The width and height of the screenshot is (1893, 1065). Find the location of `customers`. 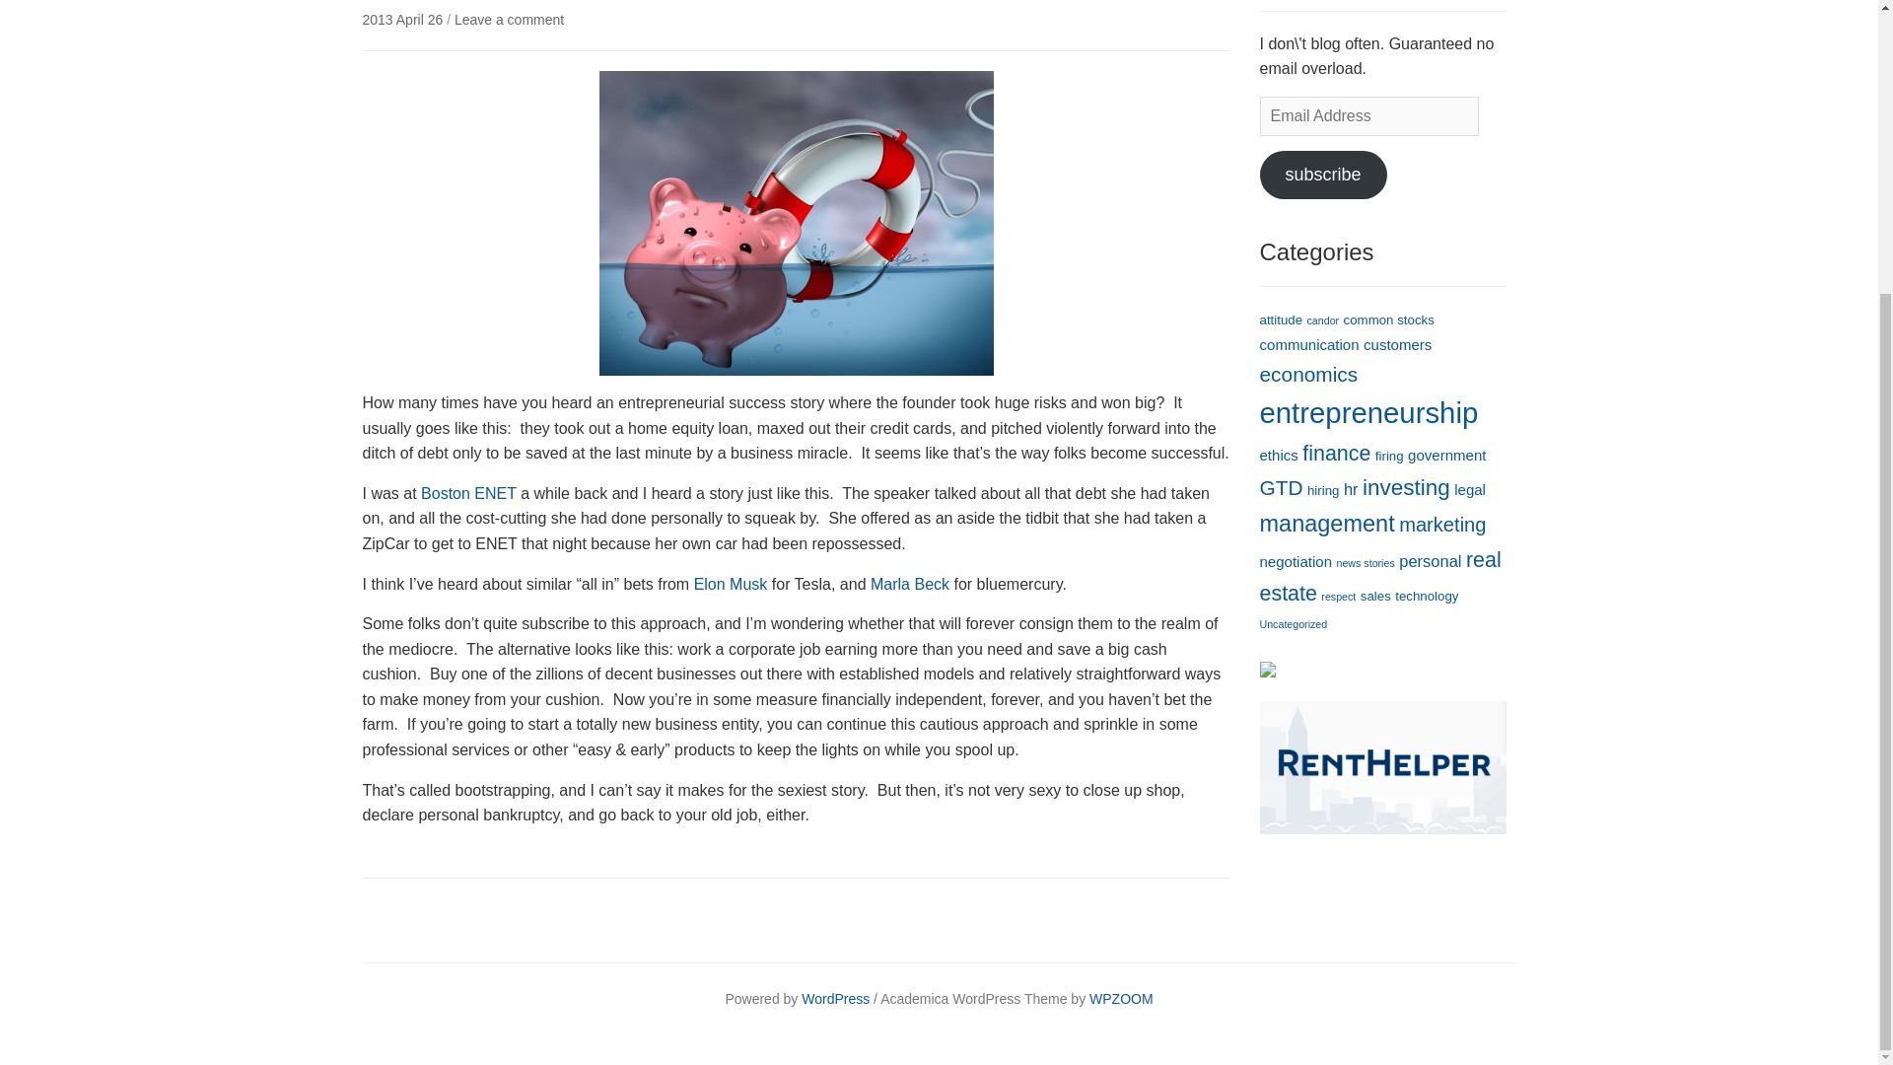

customers is located at coordinates (1396, 344).